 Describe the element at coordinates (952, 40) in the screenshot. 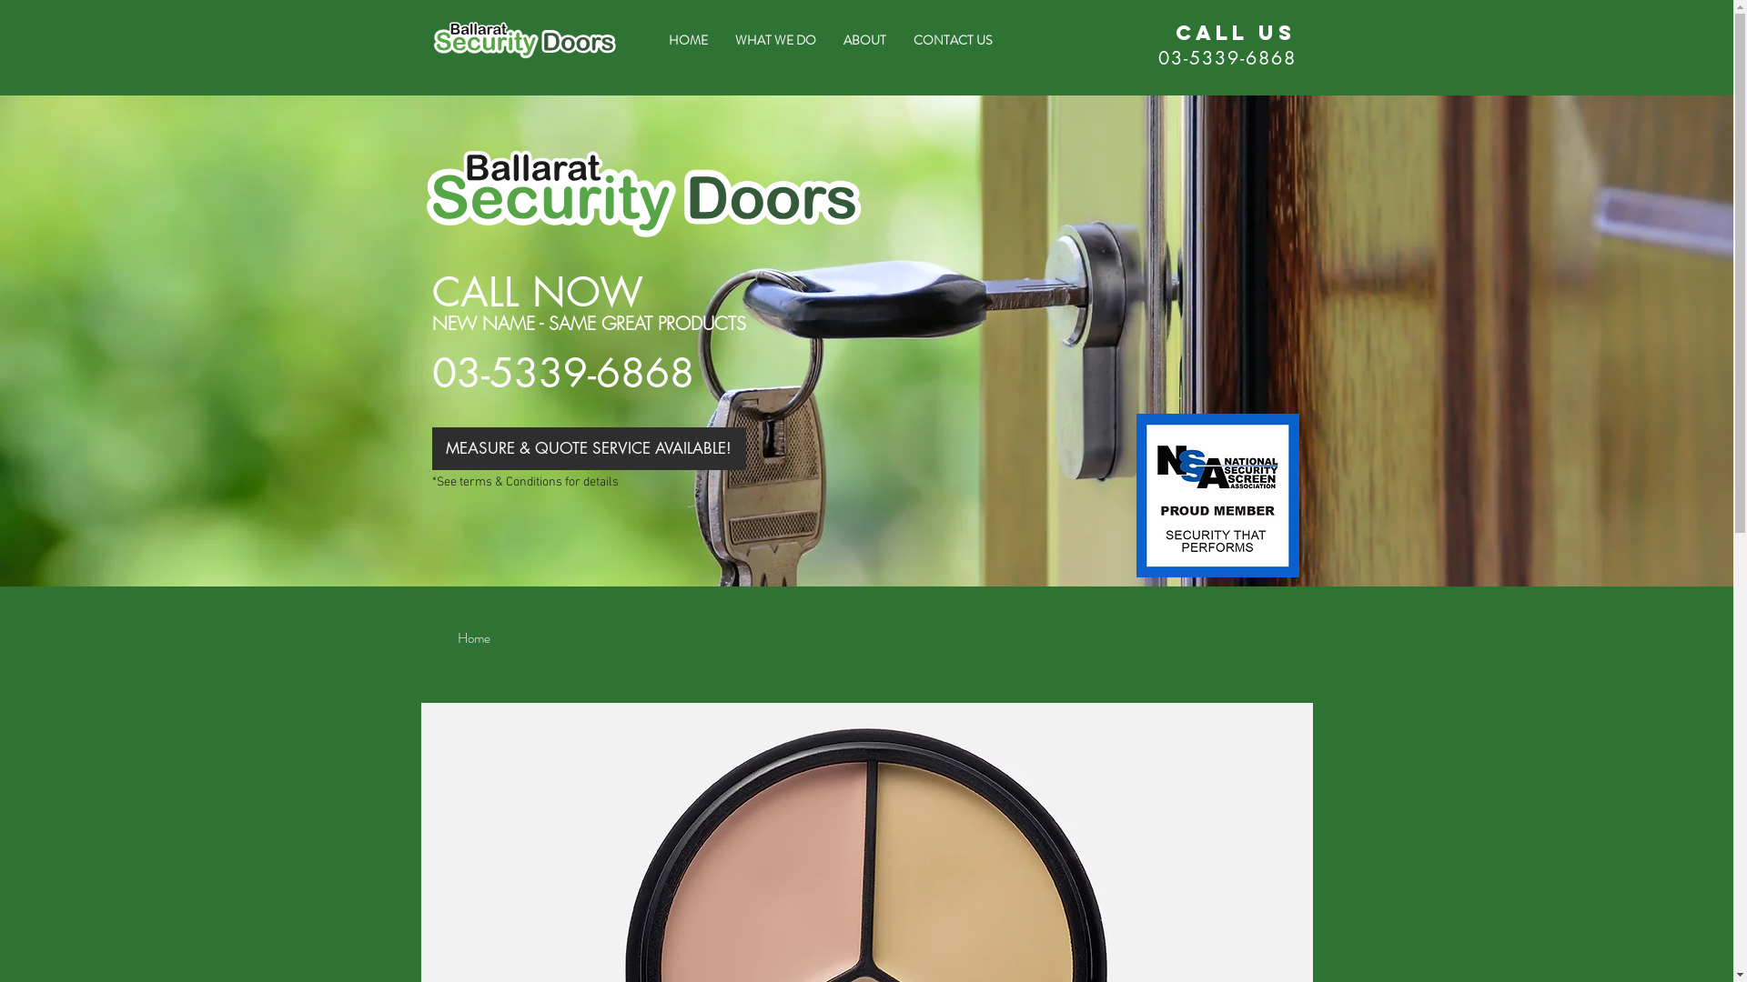

I see `CONTACT US` at that location.